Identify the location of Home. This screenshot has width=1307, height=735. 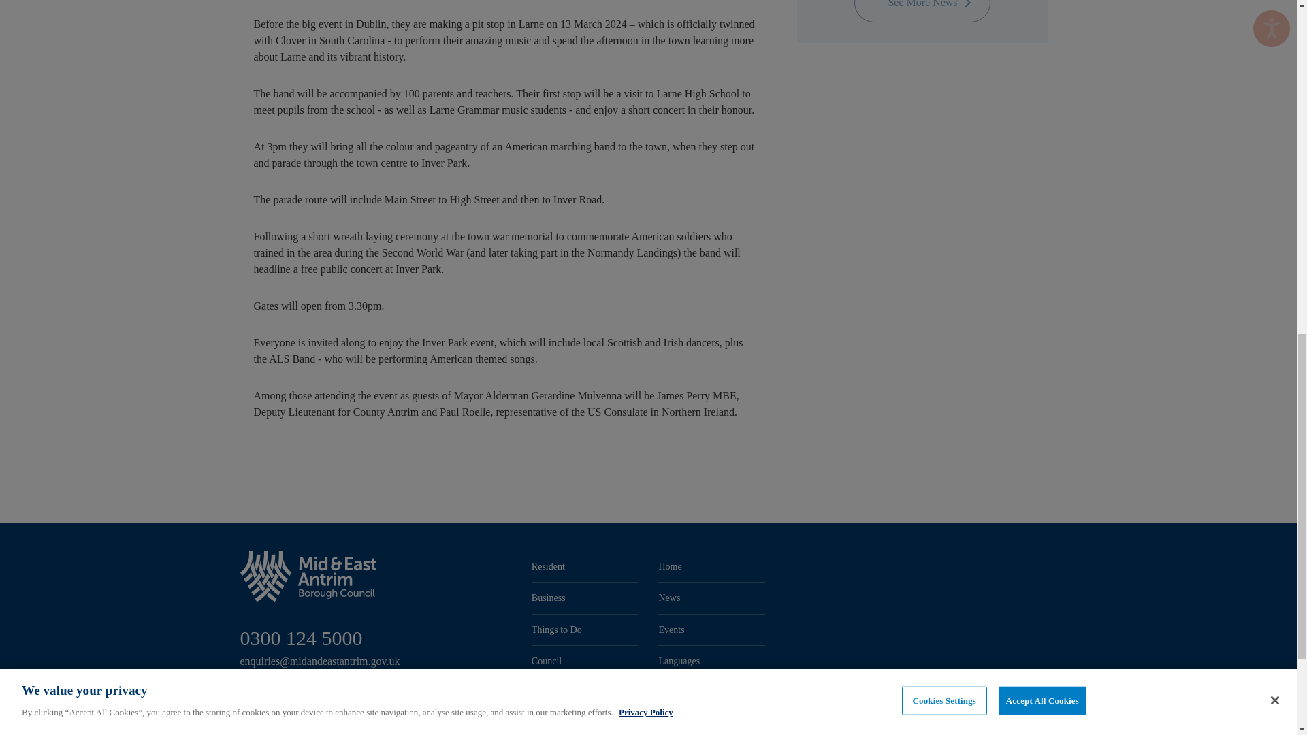
(711, 566).